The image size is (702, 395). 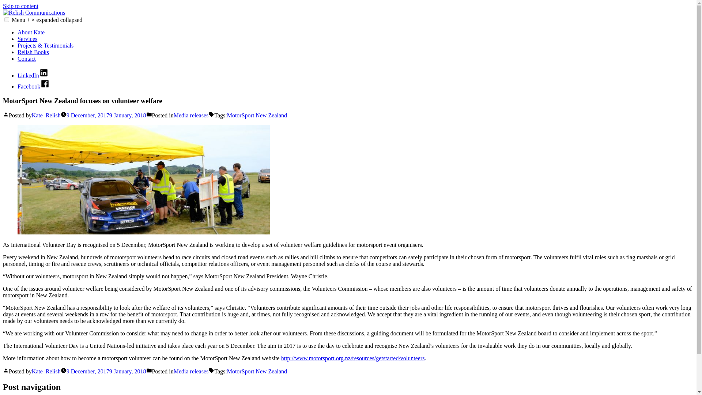 I want to click on Relish Communications, so click(x=31, y=25).